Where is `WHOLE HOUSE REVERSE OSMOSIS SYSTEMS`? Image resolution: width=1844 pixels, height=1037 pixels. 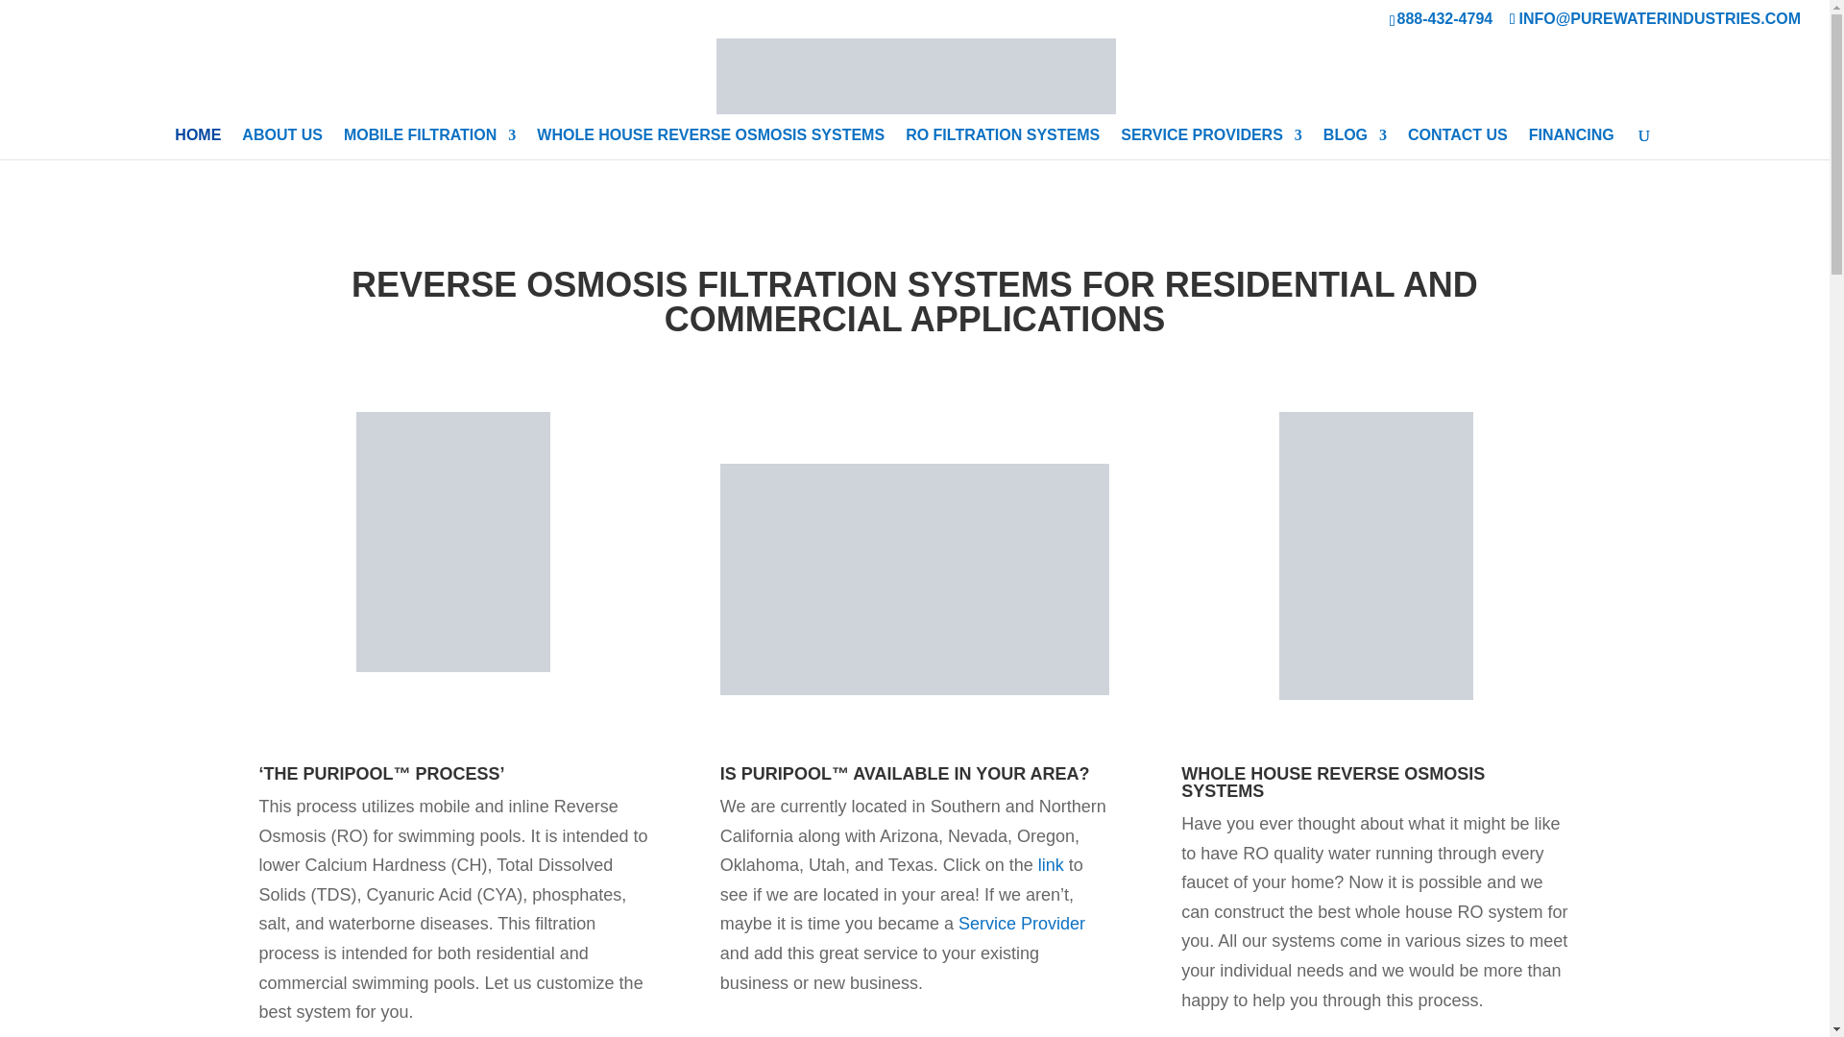 WHOLE HOUSE REVERSE OSMOSIS SYSTEMS is located at coordinates (711, 144).